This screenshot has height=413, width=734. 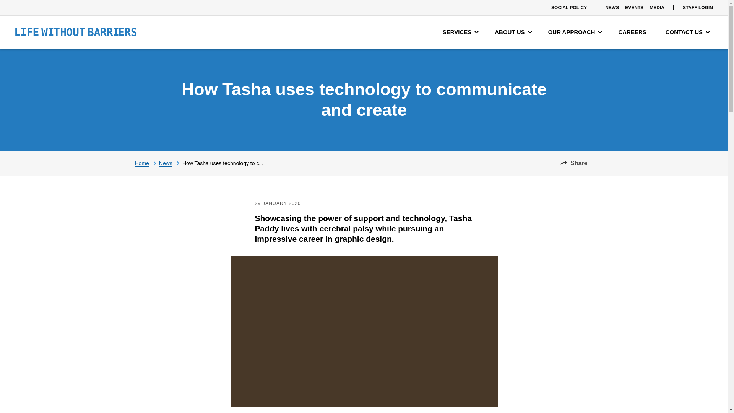 What do you see at coordinates (569, 8) in the screenshot?
I see `SOCIAL POLICY` at bounding box center [569, 8].